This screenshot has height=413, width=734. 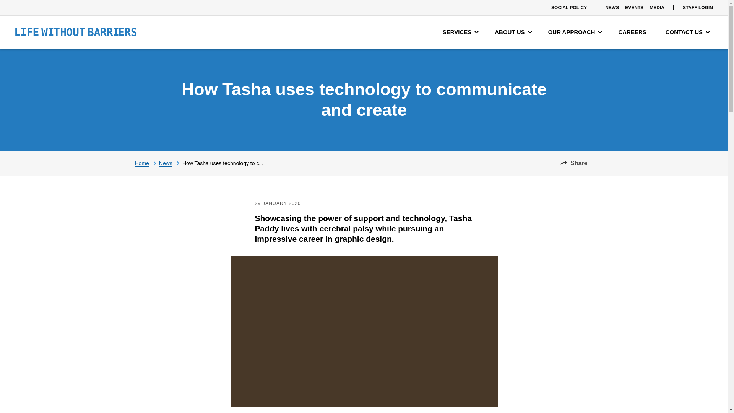 What do you see at coordinates (569, 8) in the screenshot?
I see `SOCIAL POLICY` at bounding box center [569, 8].